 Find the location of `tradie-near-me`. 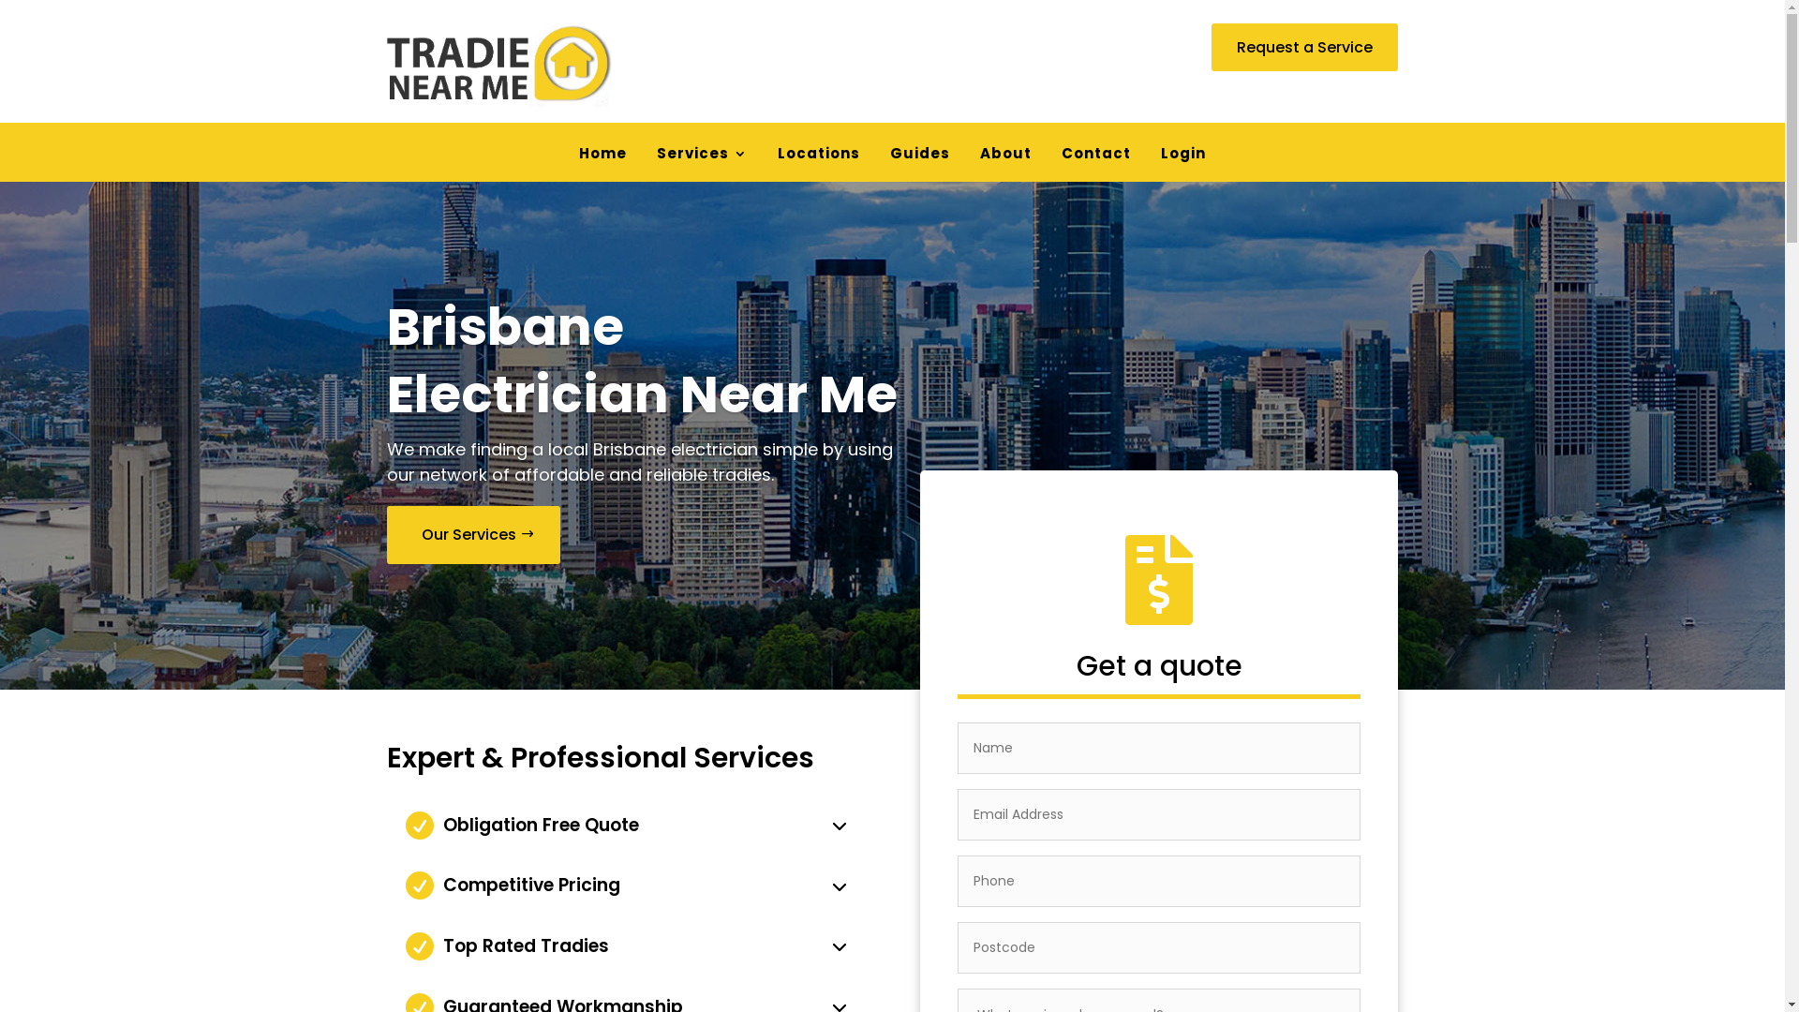

tradie-near-me is located at coordinates (498, 66).